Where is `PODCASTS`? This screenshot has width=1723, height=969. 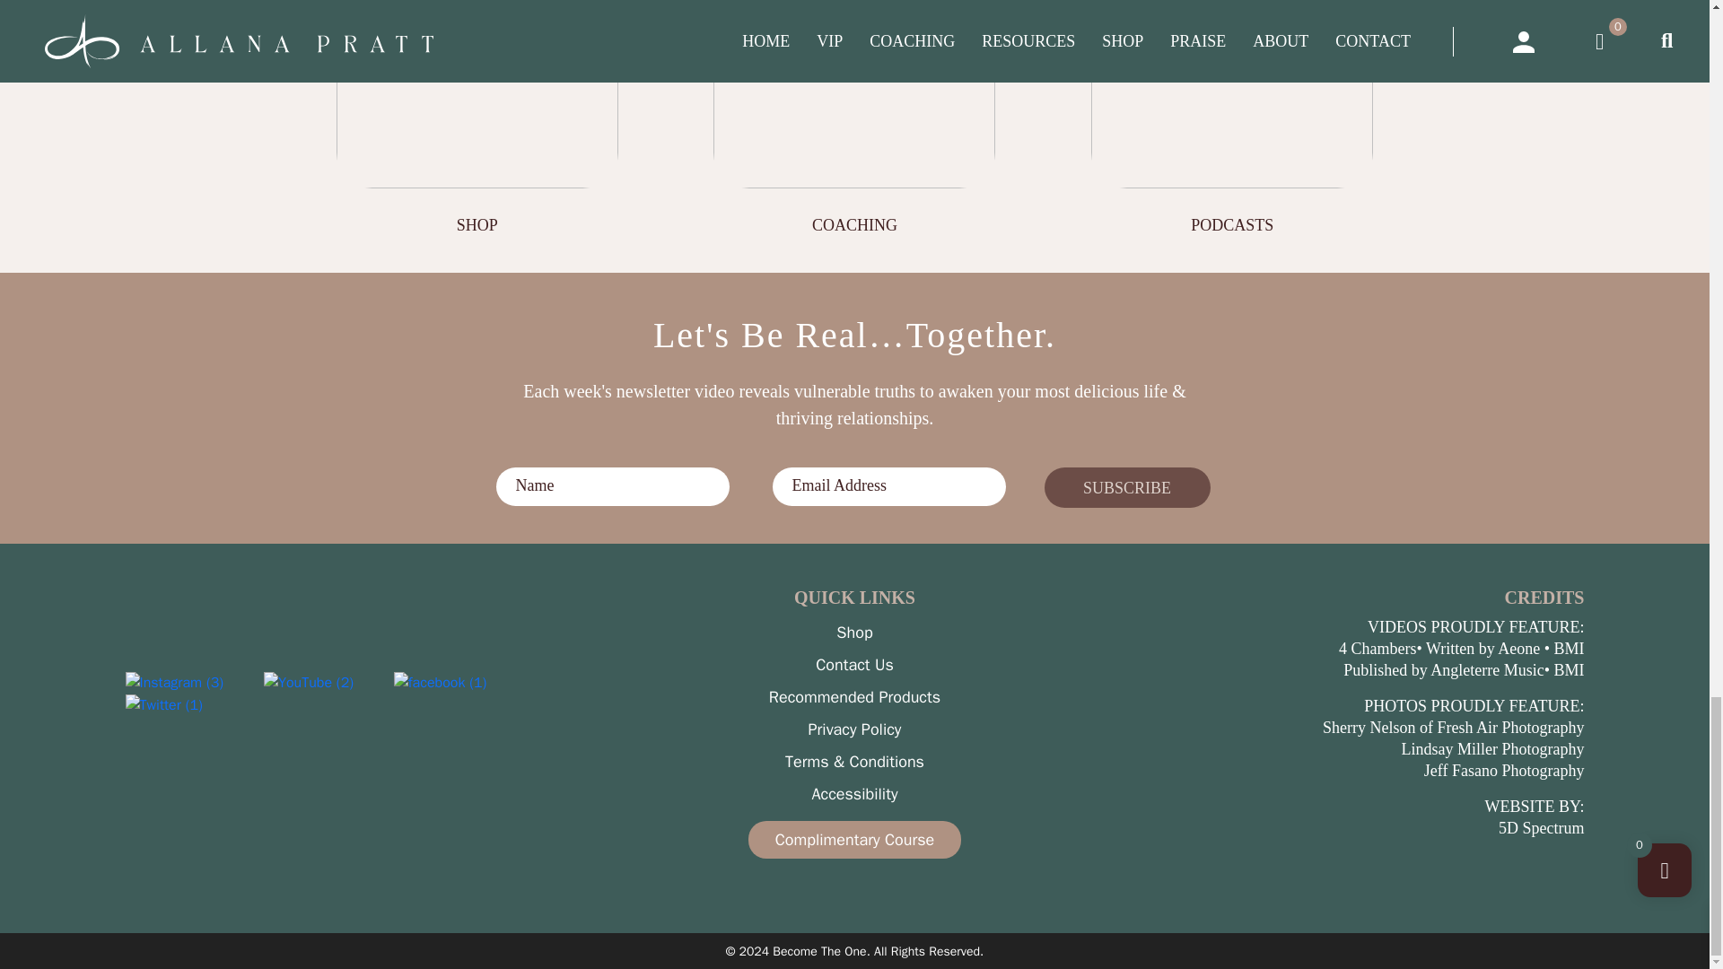 PODCASTS is located at coordinates (1231, 118).